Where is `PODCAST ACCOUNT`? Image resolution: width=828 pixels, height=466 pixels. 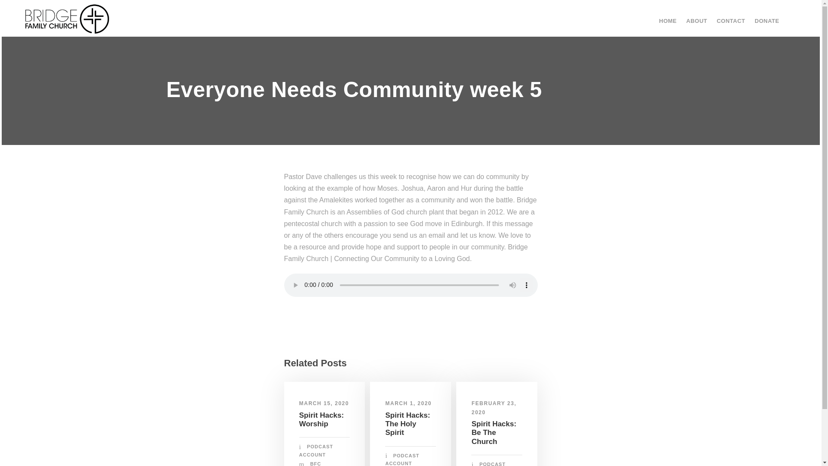 PODCAST ACCOUNT is located at coordinates (402, 459).